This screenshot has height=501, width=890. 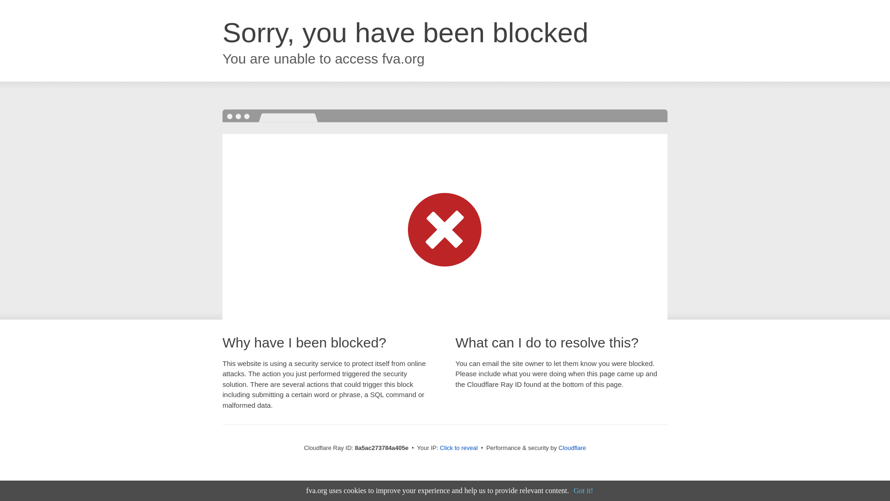 I want to click on Cloudflare, so click(x=572, y=448).